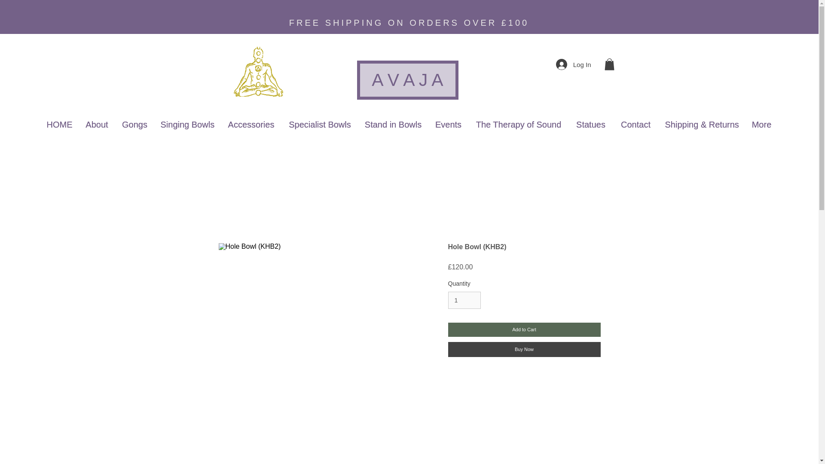 The image size is (825, 464). What do you see at coordinates (574, 64) in the screenshot?
I see `Log In` at bounding box center [574, 64].